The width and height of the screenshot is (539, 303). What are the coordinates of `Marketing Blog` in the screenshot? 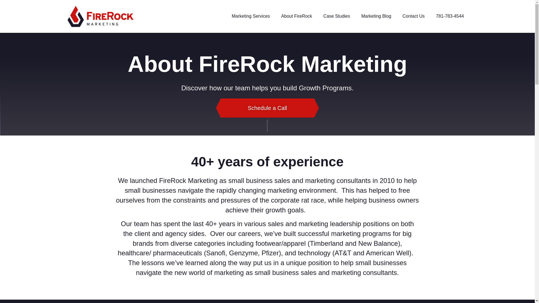 It's located at (376, 16).